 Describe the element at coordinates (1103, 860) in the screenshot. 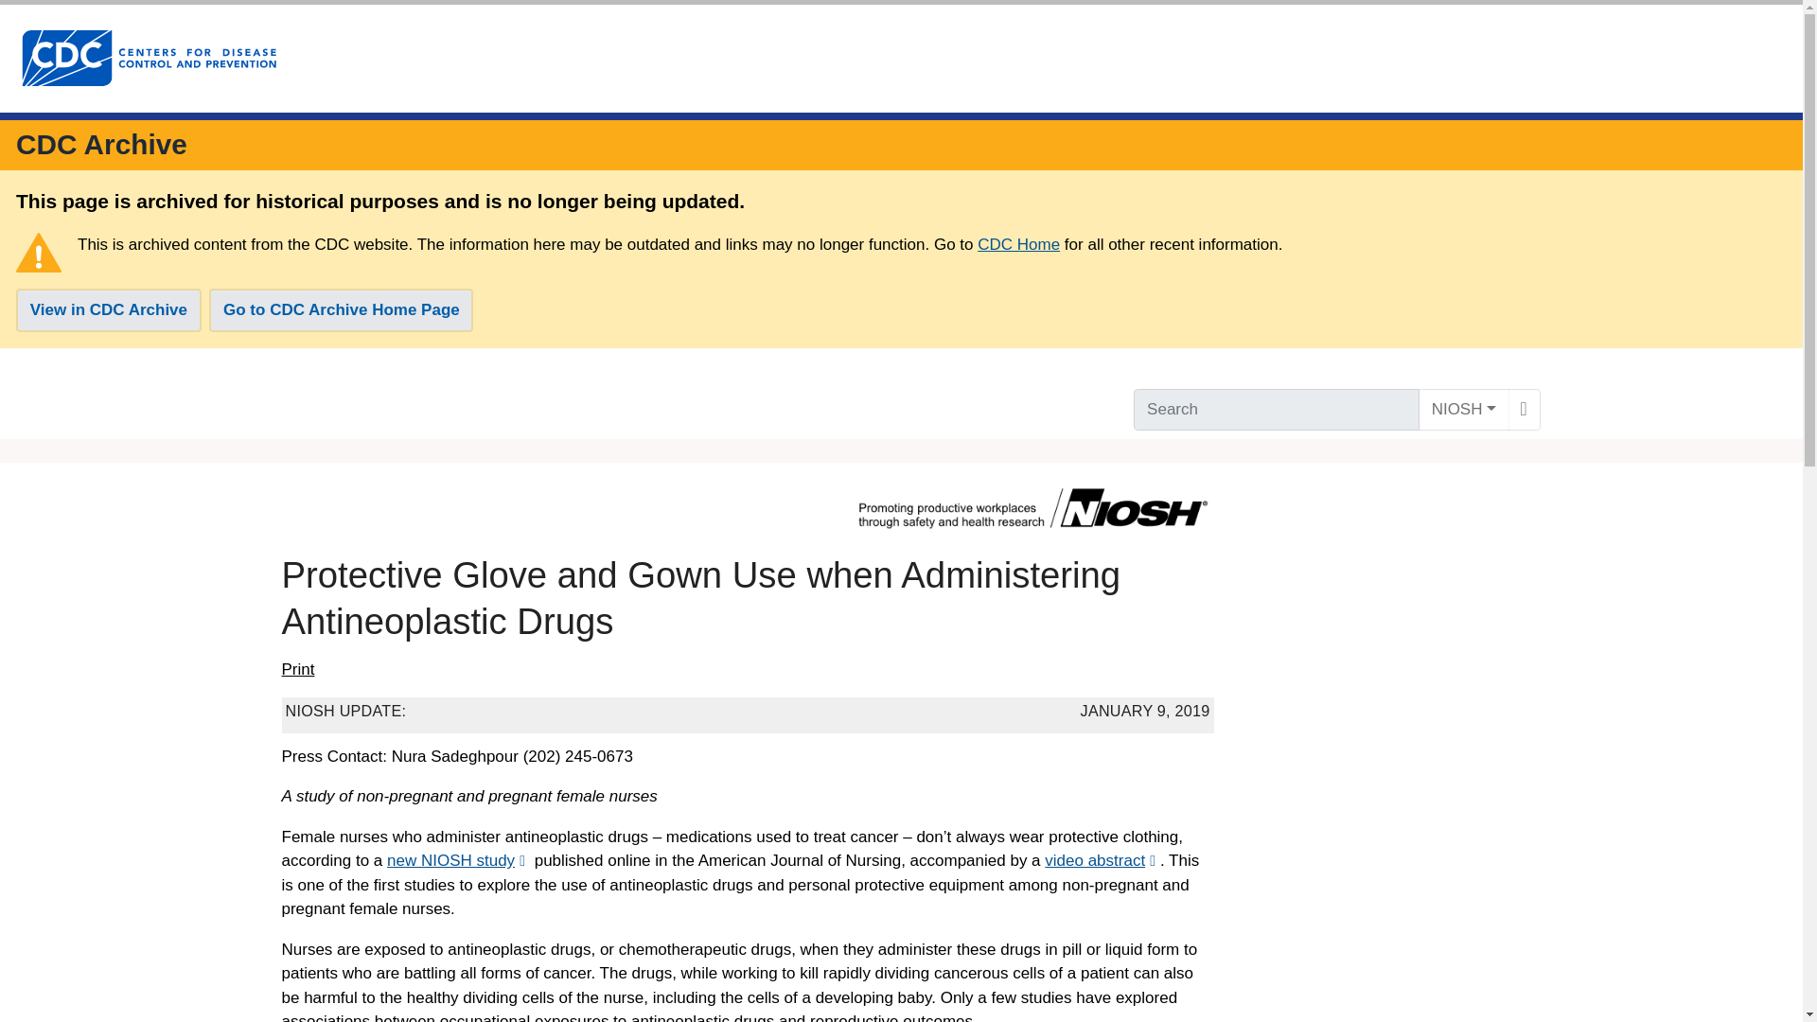

I see `video abstract` at that location.